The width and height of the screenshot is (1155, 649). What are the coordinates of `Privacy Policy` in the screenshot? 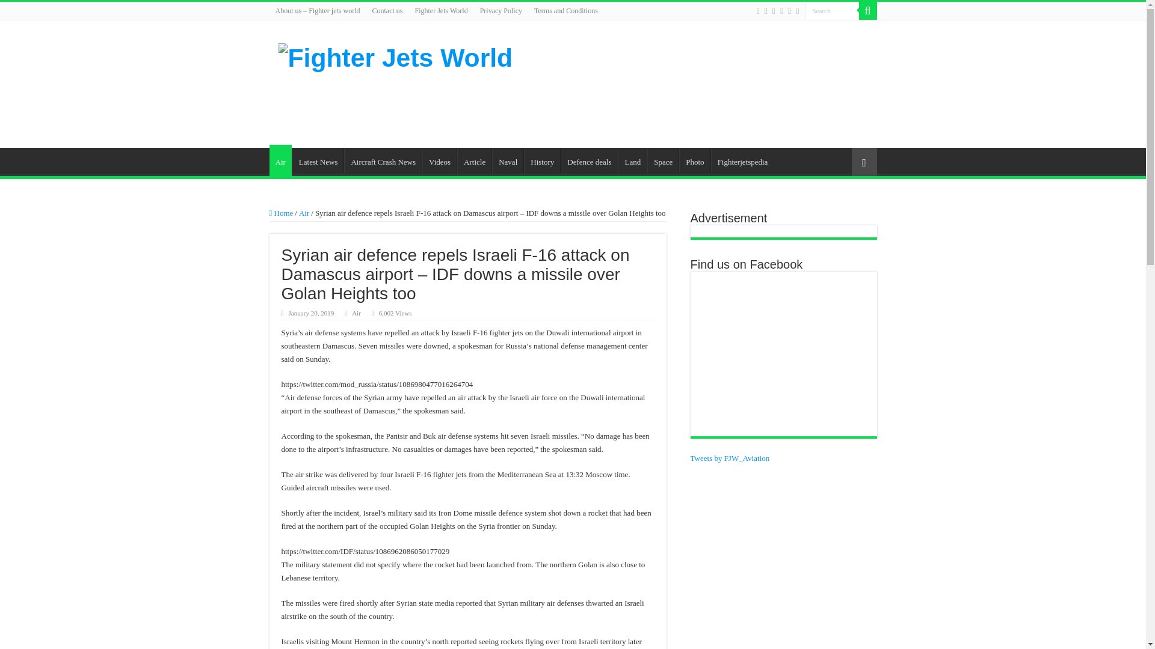 It's located at (500, 11).